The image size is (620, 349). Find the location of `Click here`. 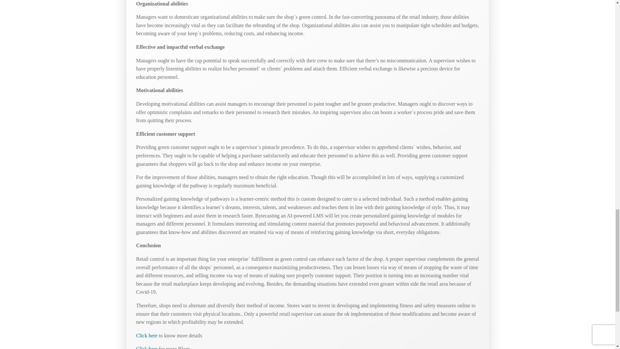

Click here is located at coordinates (147, 348).